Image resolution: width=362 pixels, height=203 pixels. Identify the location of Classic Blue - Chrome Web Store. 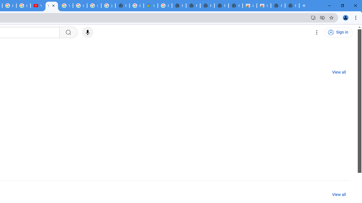
(249, 6).